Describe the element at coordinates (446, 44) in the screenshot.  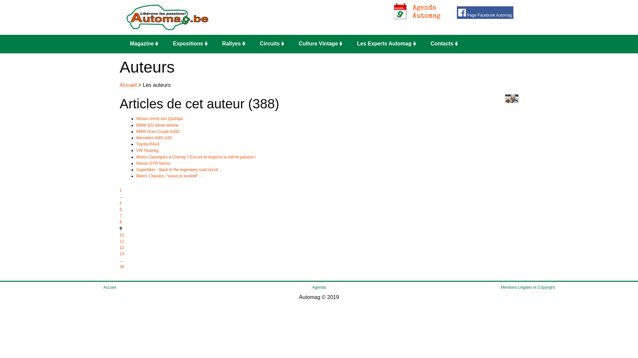
I see `Contacts` at that location.